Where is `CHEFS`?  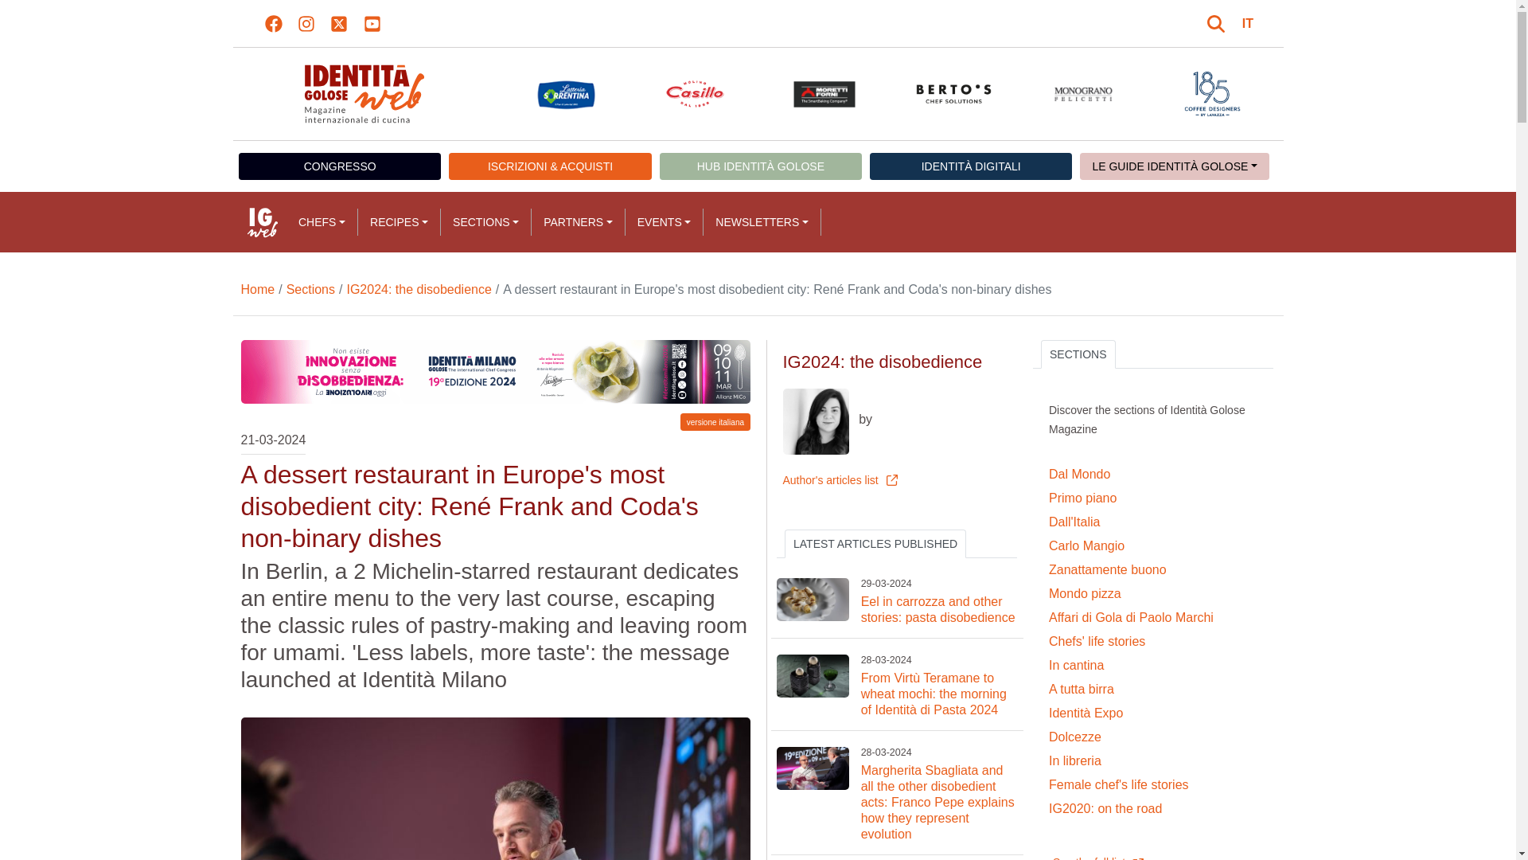 CHEFS is located at coordinates (322, 221).